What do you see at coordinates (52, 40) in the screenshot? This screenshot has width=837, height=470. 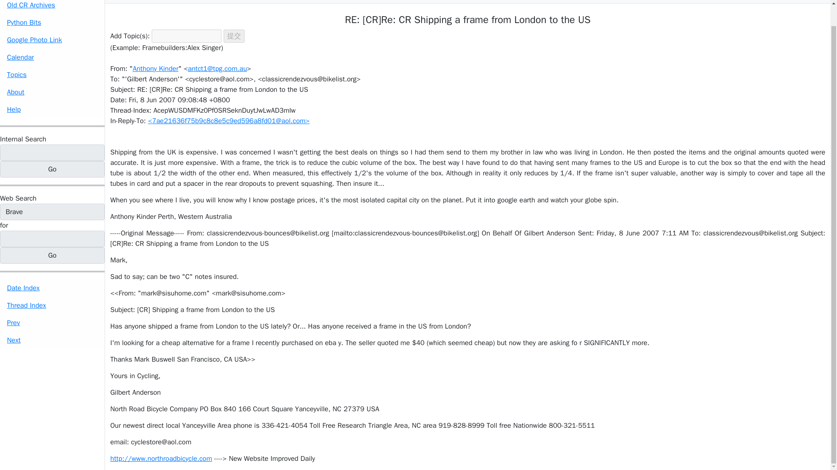 I see `Google Photo Link` at bounding box center [52, 40].